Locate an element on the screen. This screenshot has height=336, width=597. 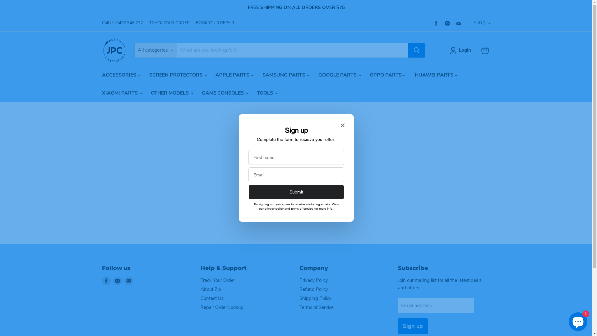
AUD $ is located at coordinates (480, 23).